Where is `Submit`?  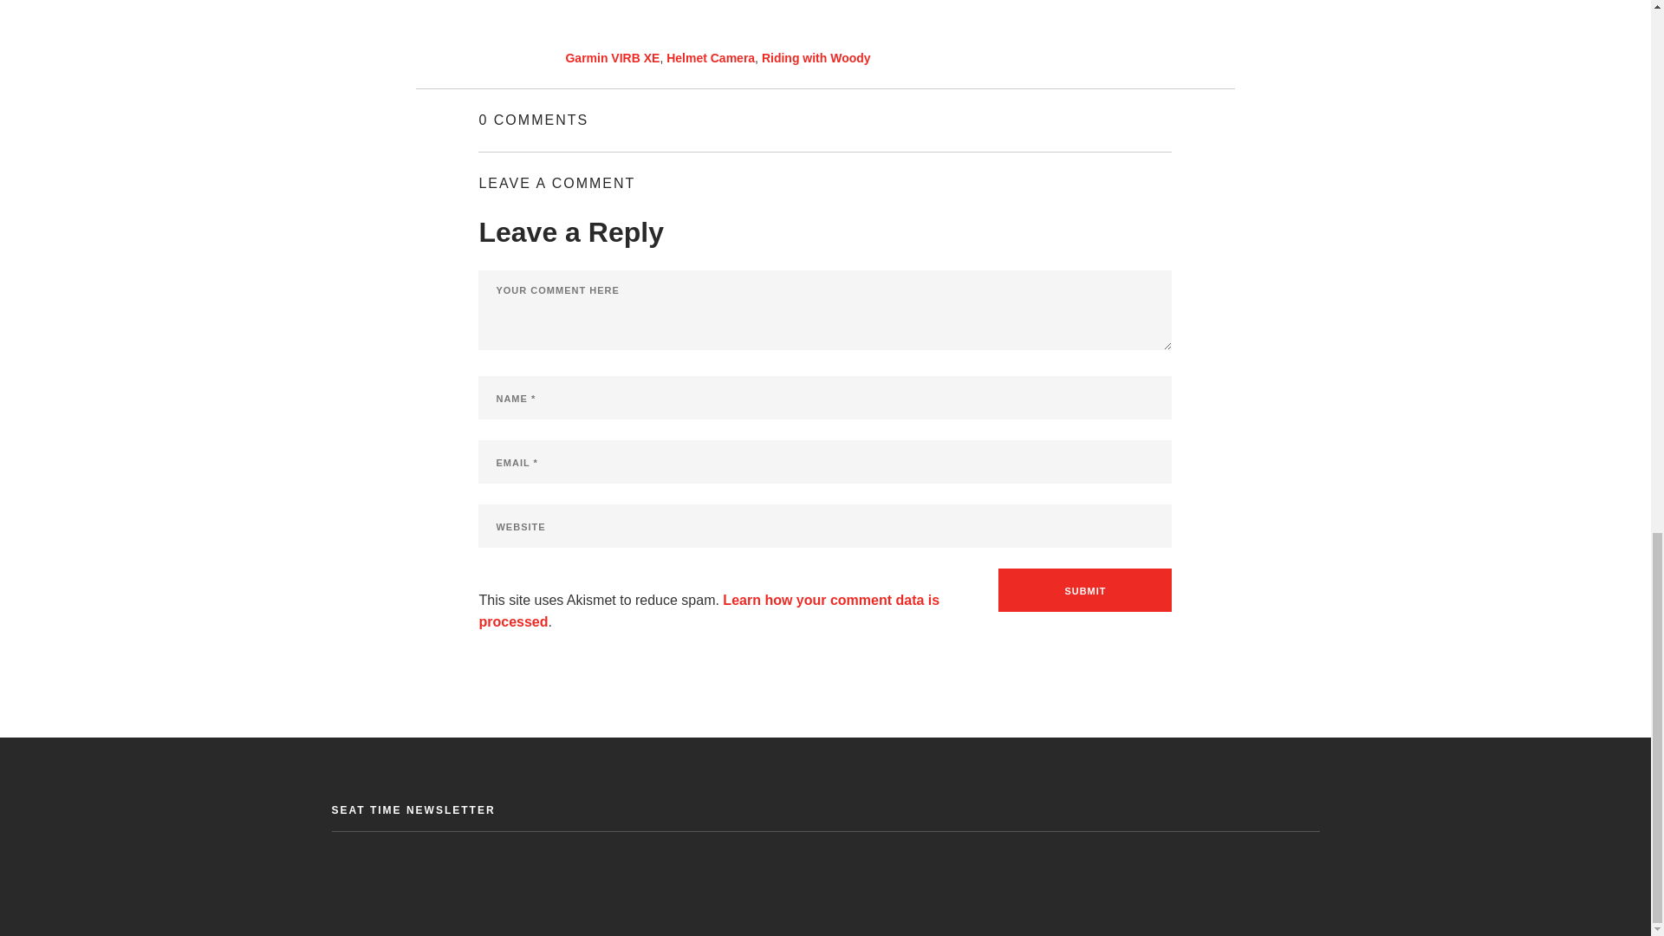 Submit is located at coordinates (1085, 589).